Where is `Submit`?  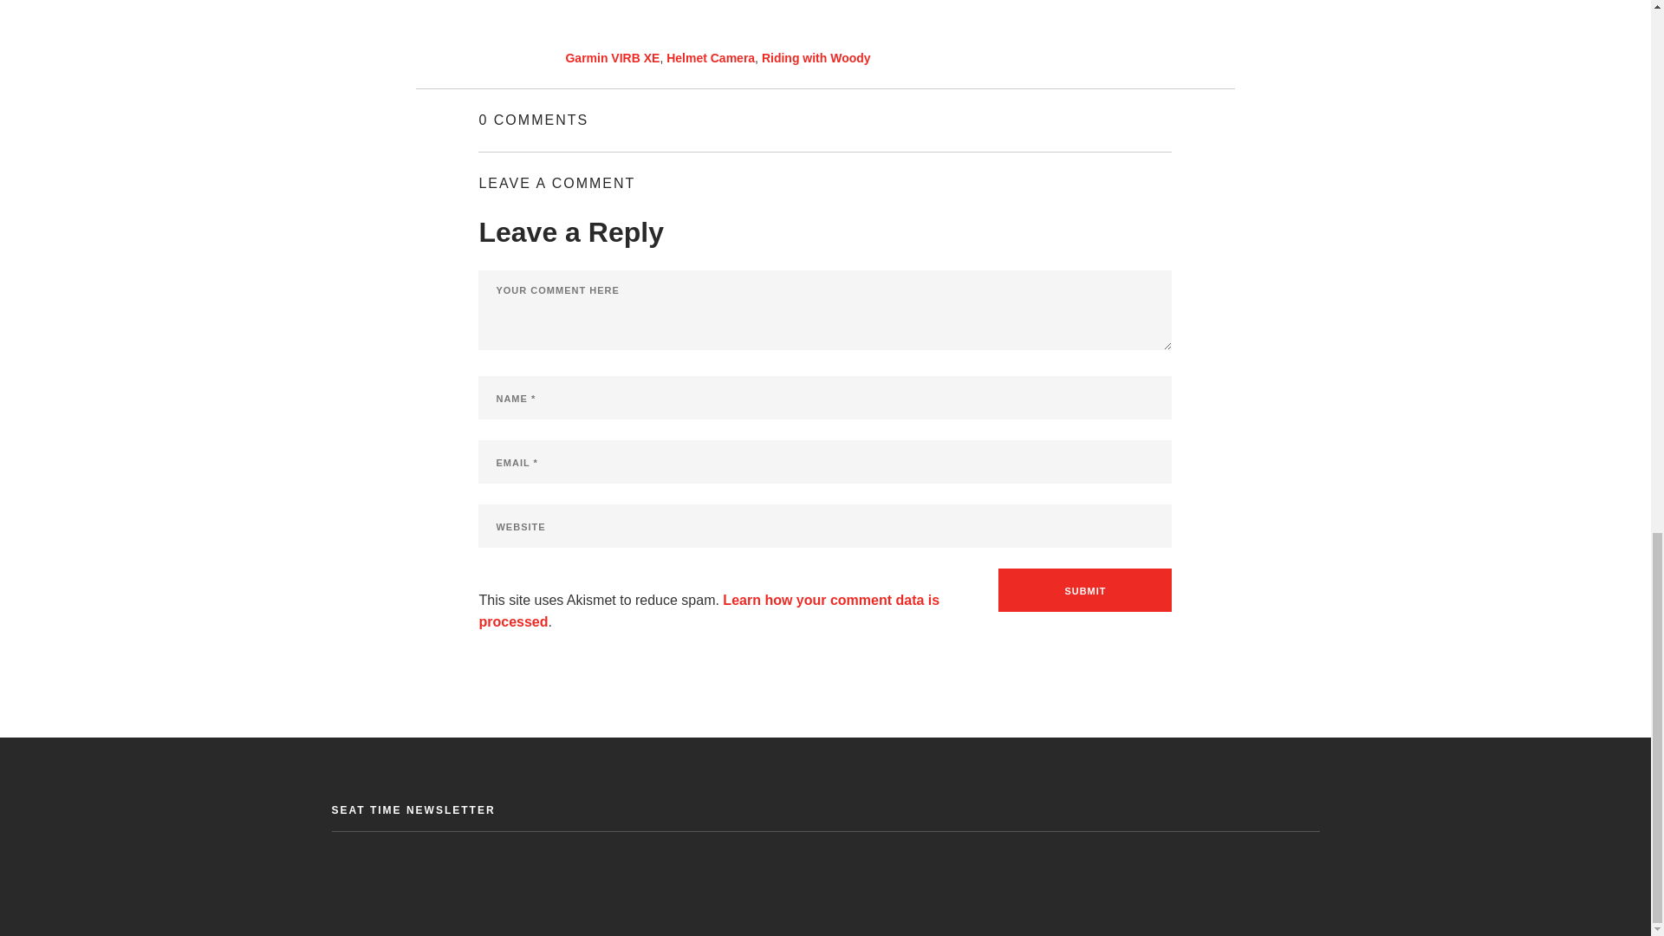 Submit is located at coordinates (1085, 589).